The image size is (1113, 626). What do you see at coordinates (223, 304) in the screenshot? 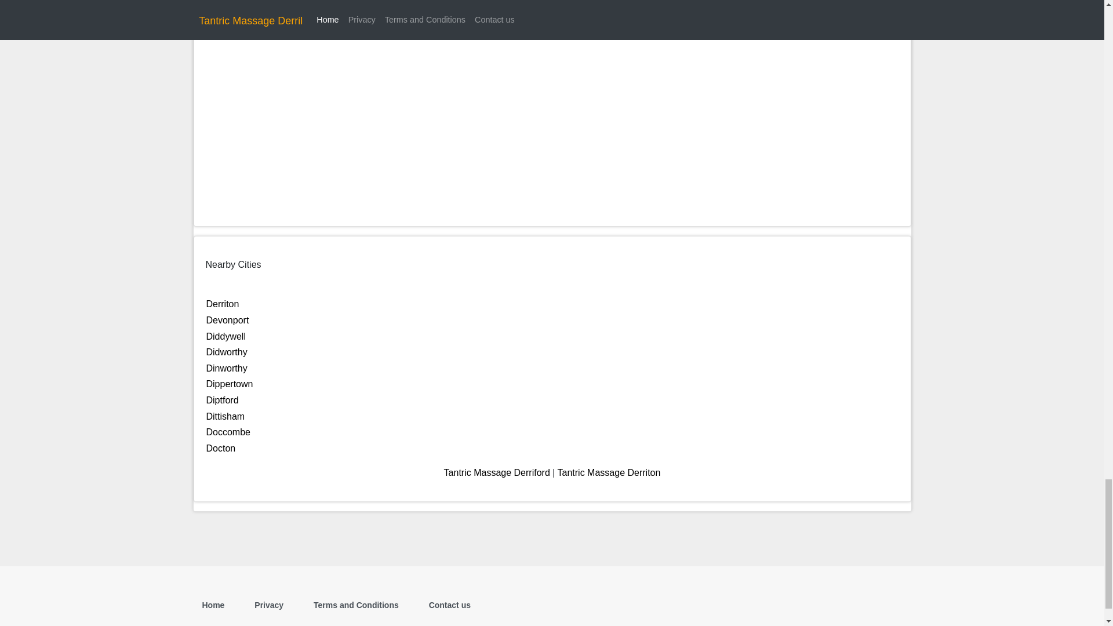
I see `Derriton` at bounding box center [223, 304].